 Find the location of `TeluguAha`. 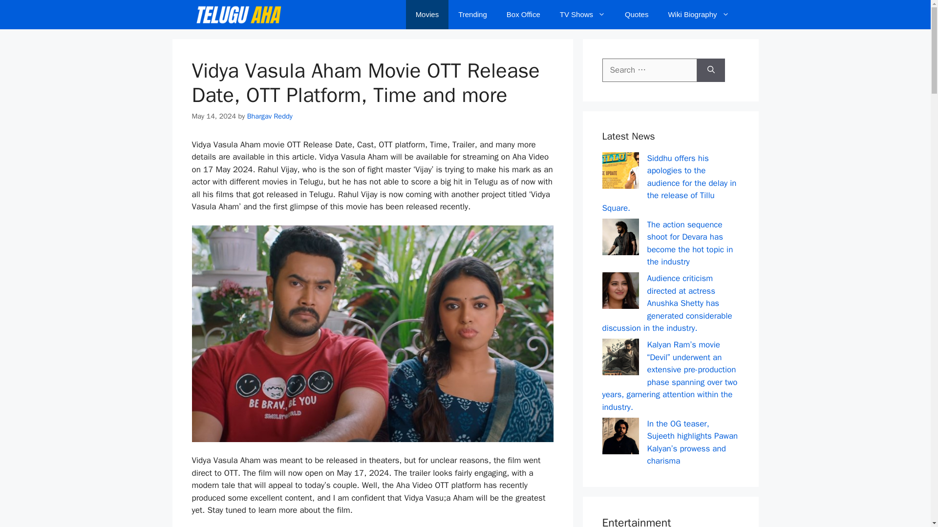

TeluguAha is located at coordinates (238, 15).